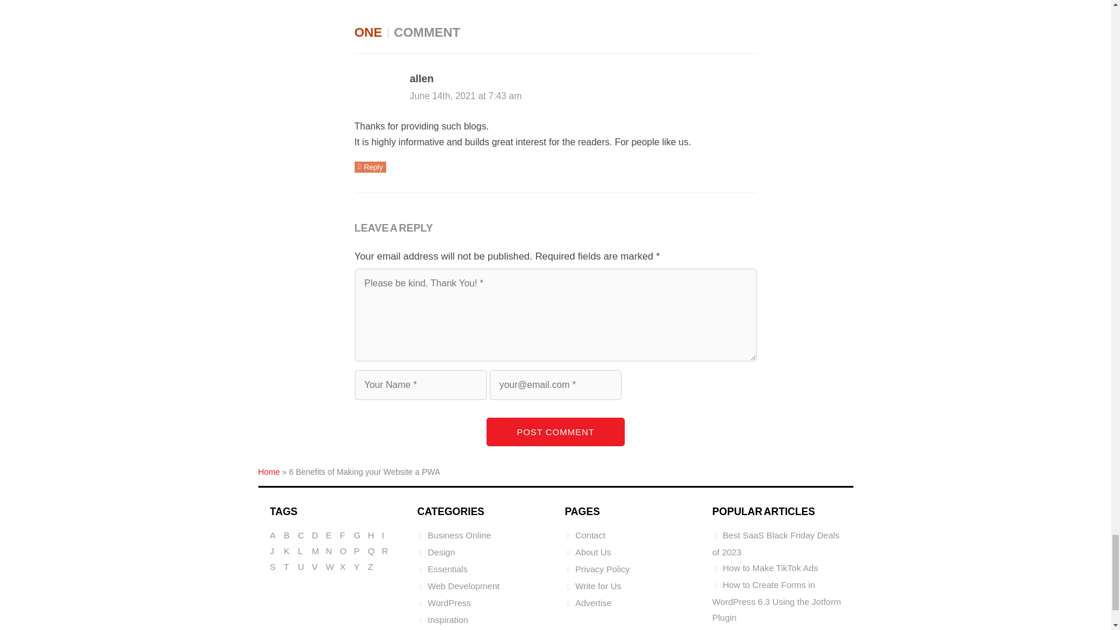  What do you see at coordinates (466, 96) in the screenshot?
I see `June 14th, 2021 at 7:43 am` at bounding box center [466, 96].